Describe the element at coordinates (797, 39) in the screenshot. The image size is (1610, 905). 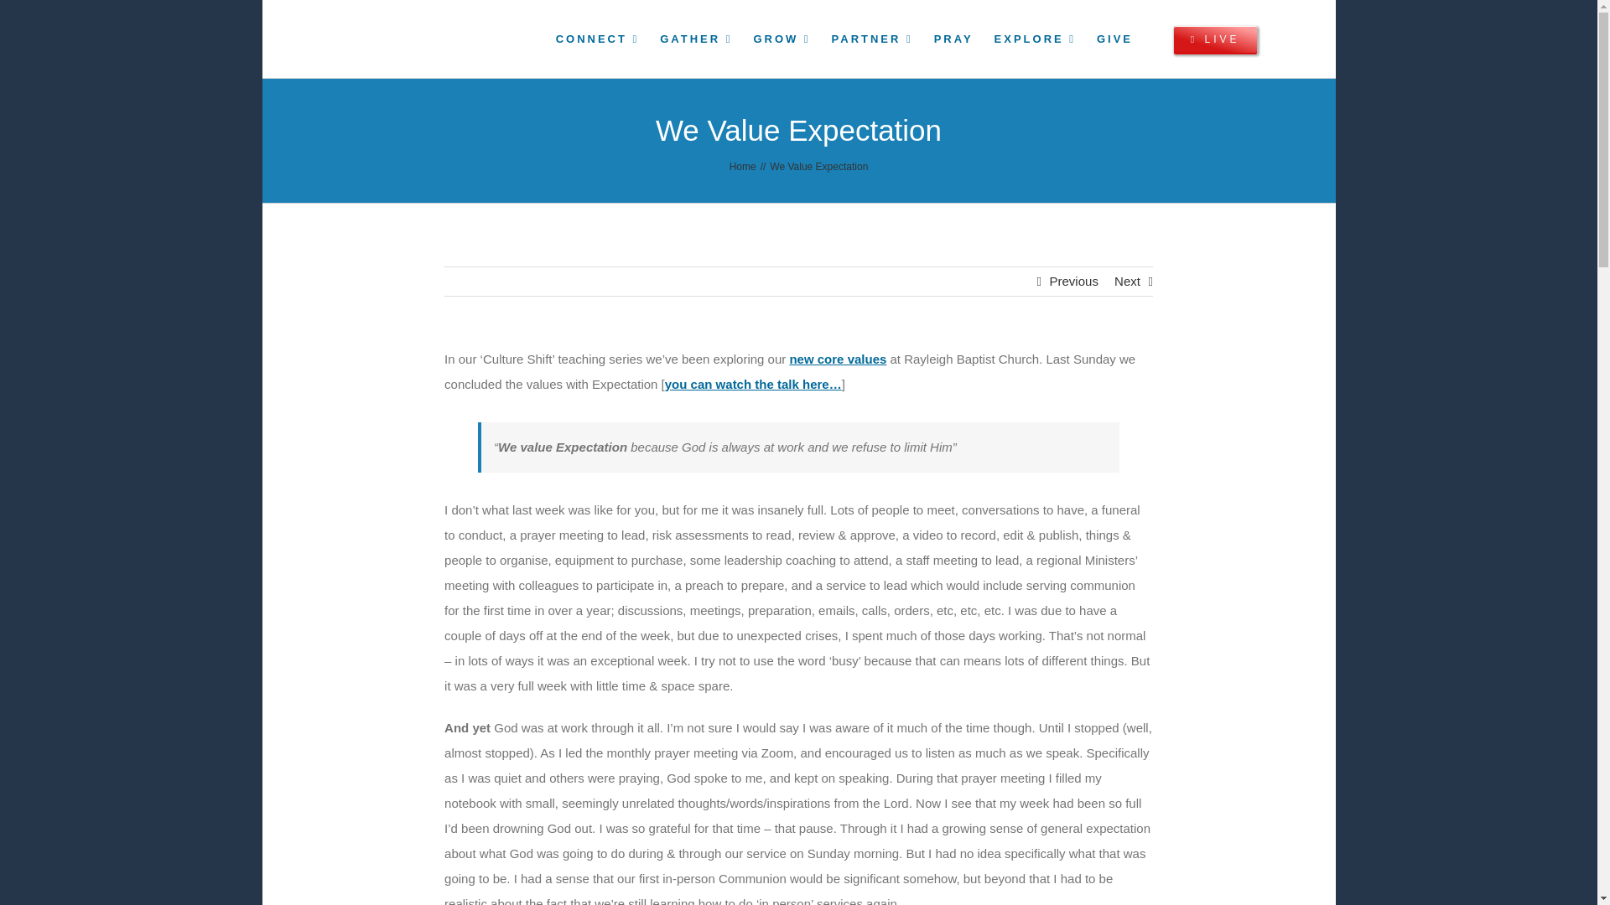
I see `GATHER` at that location.